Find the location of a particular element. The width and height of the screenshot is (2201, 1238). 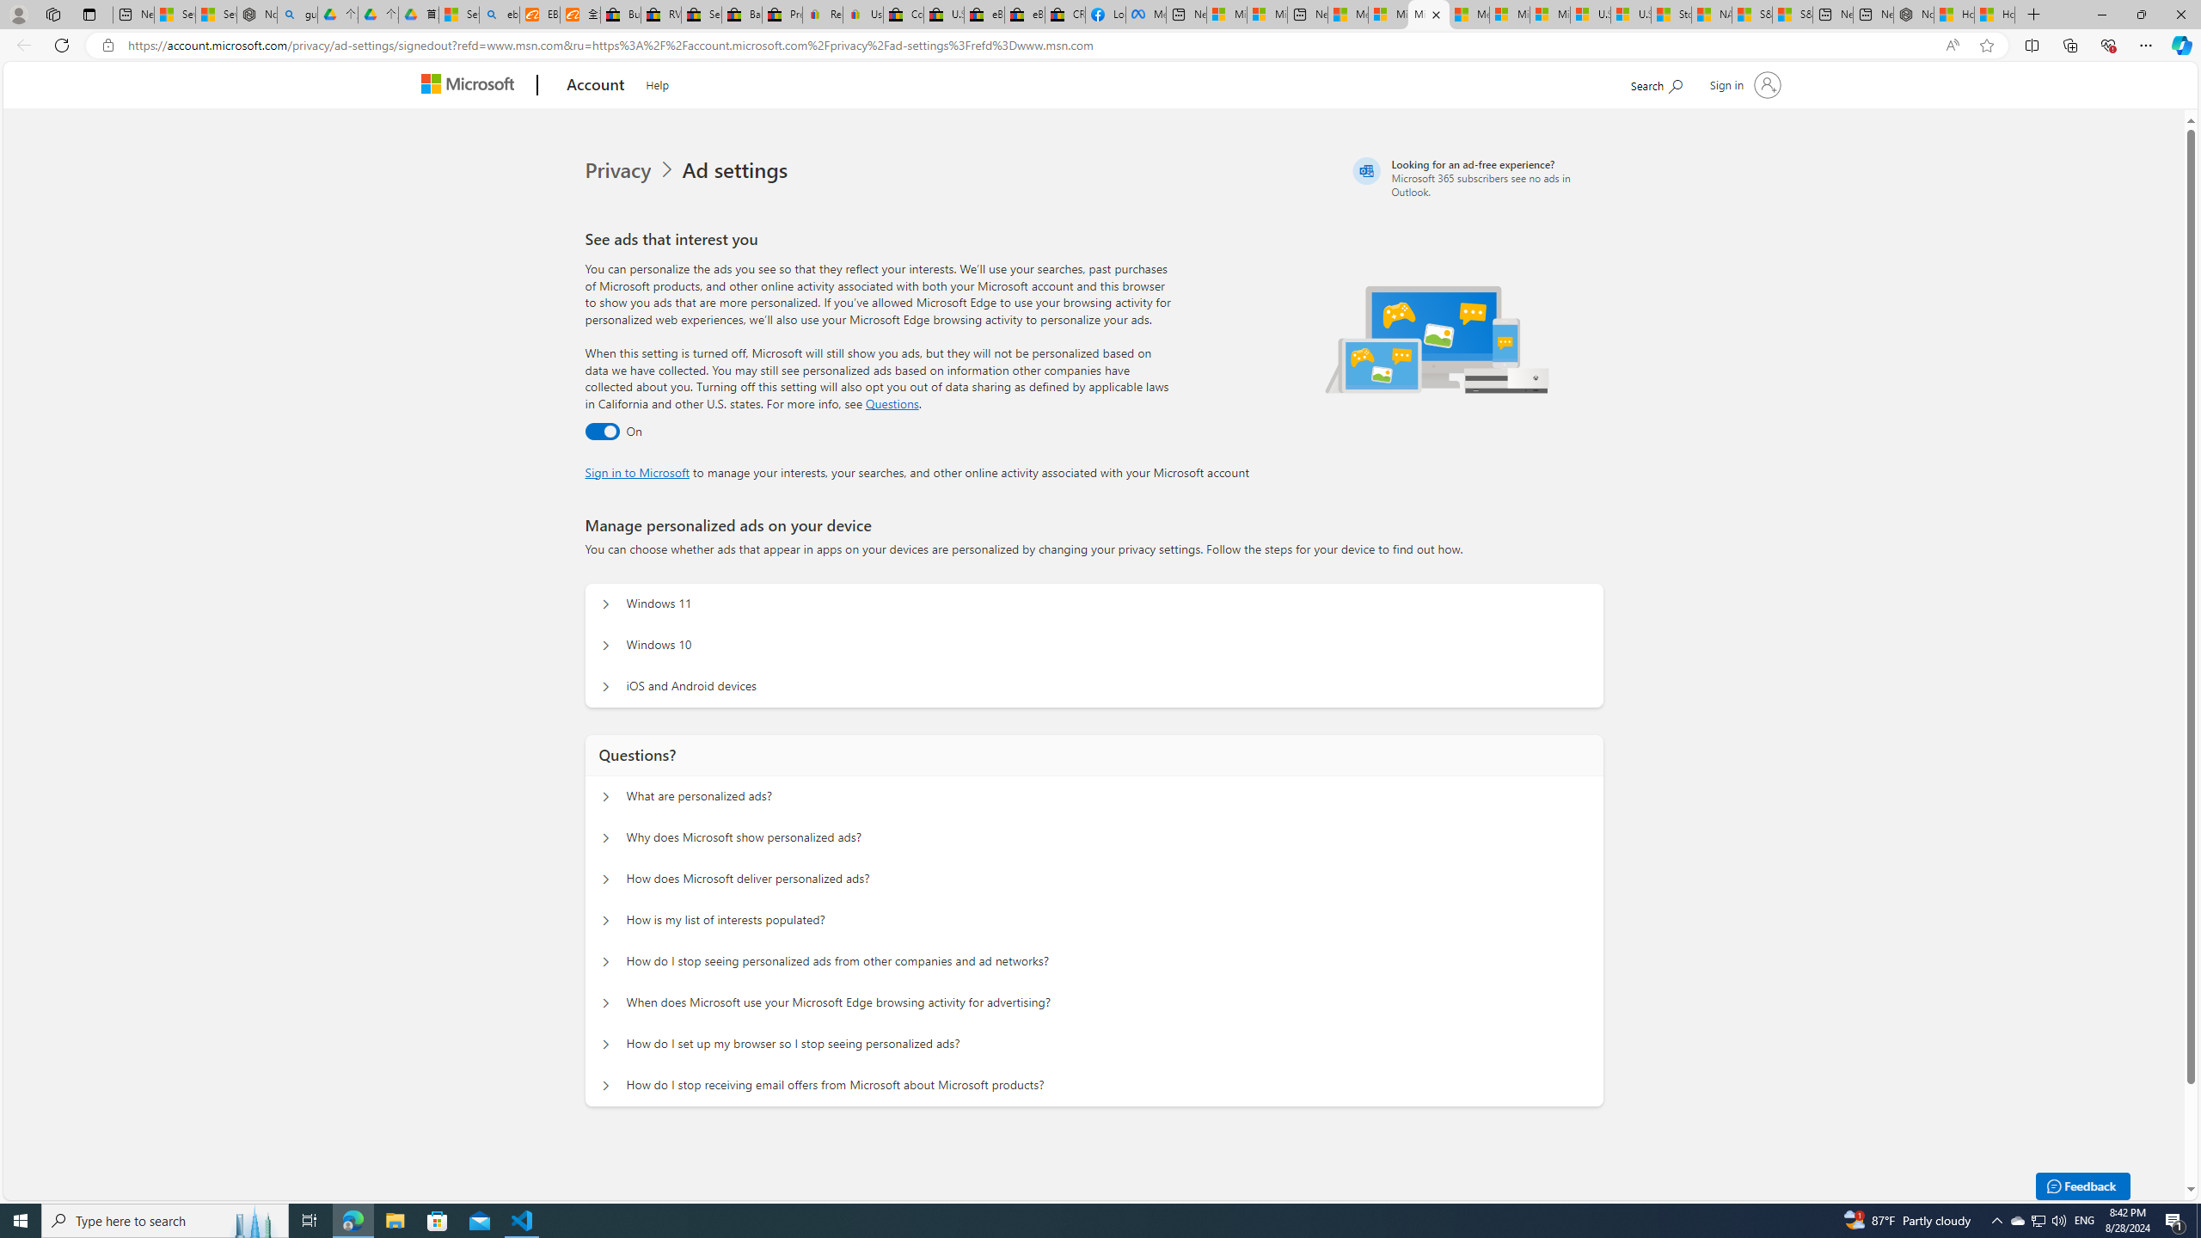

Questions? How is my list of interests populated? is located at coordinates (606, 920).